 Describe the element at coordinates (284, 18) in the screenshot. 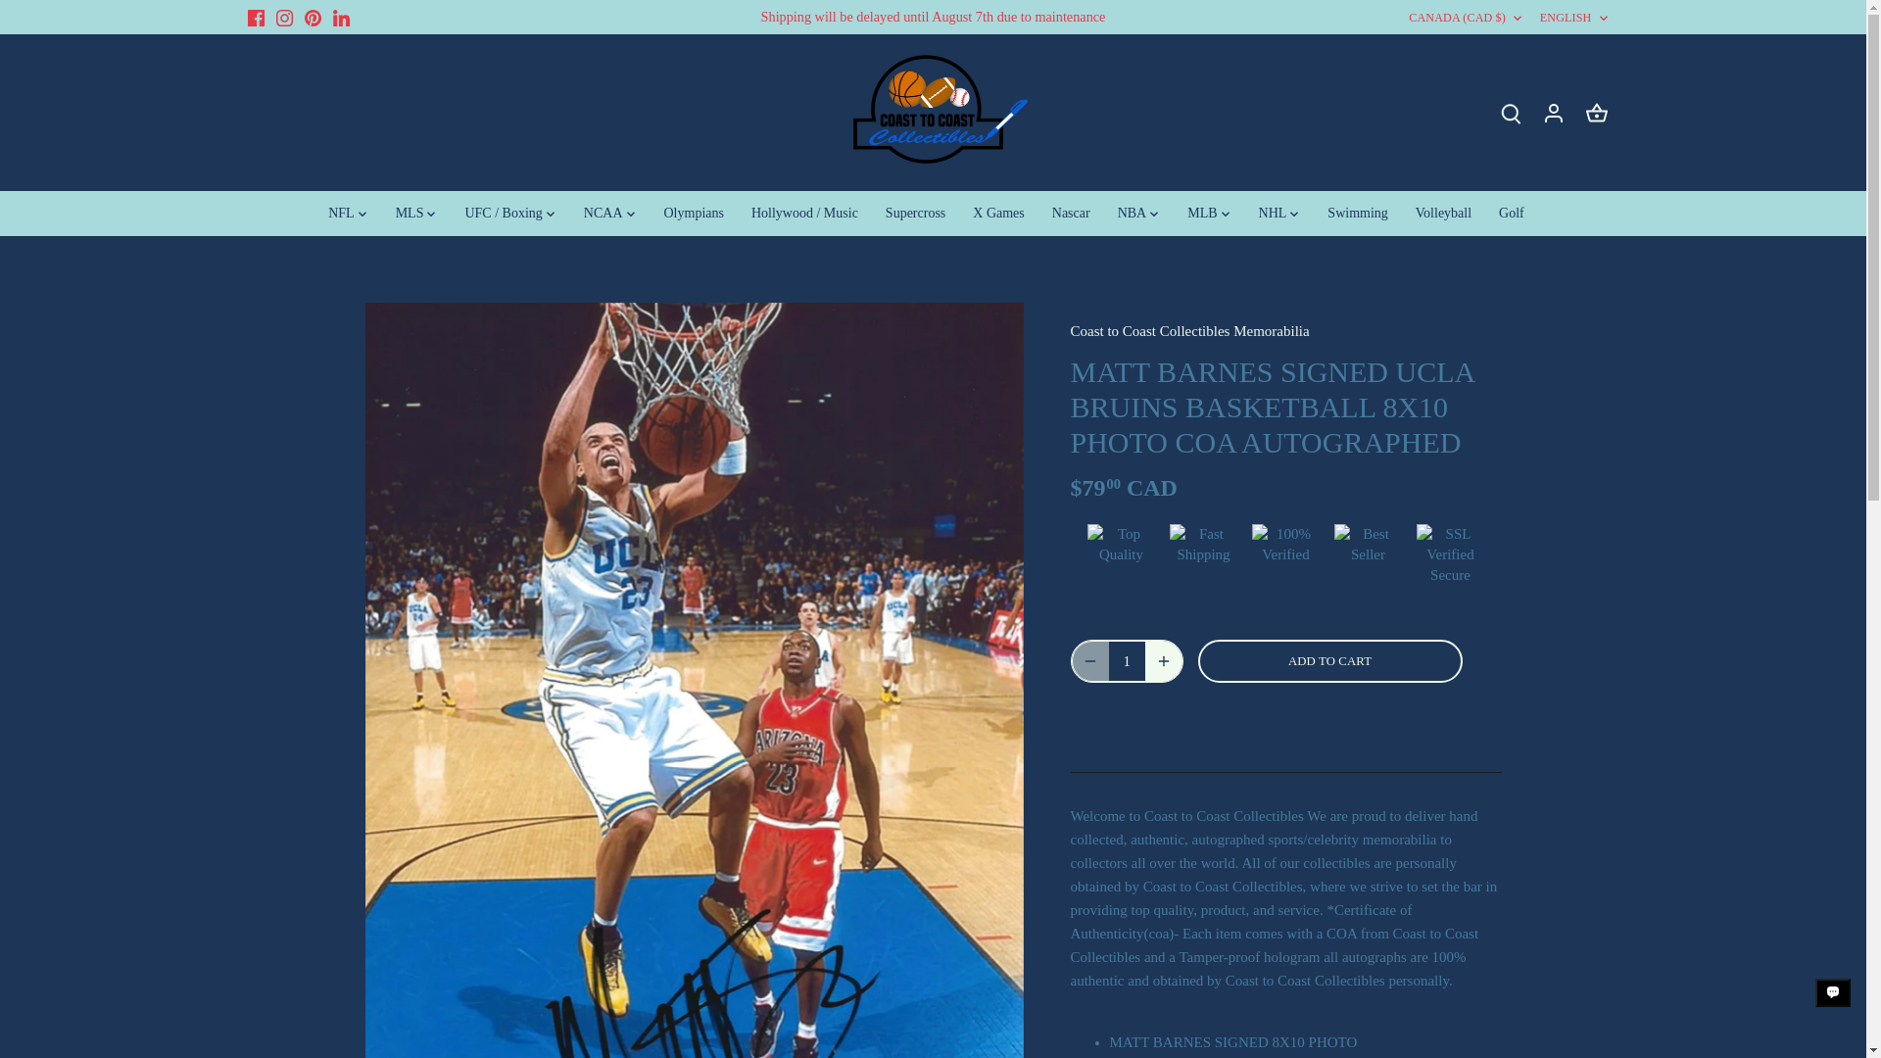

I see `Instagram` at that location.